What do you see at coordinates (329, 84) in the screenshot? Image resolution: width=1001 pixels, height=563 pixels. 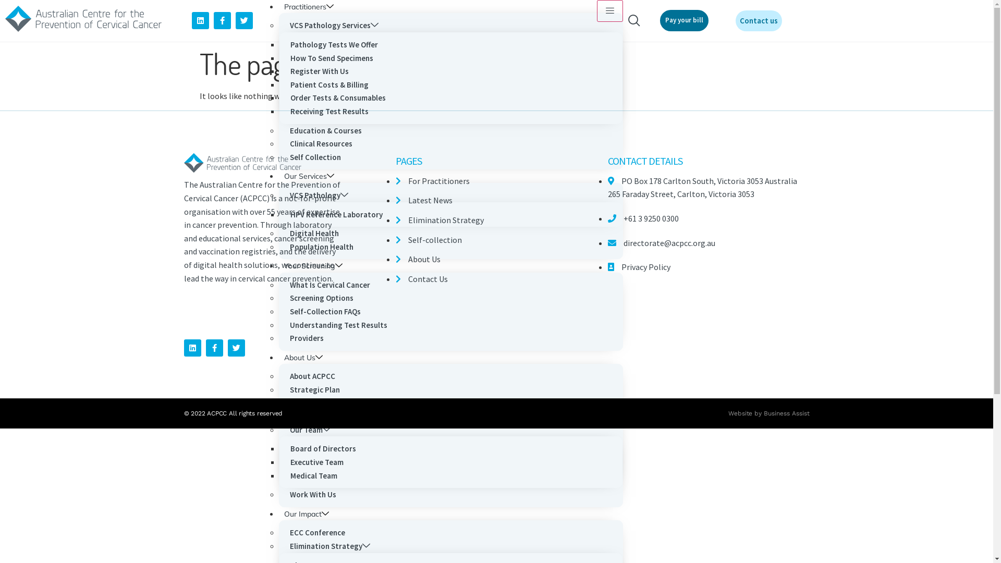 I see `Patient Costs & Billing` at bounding box center [329, 84].